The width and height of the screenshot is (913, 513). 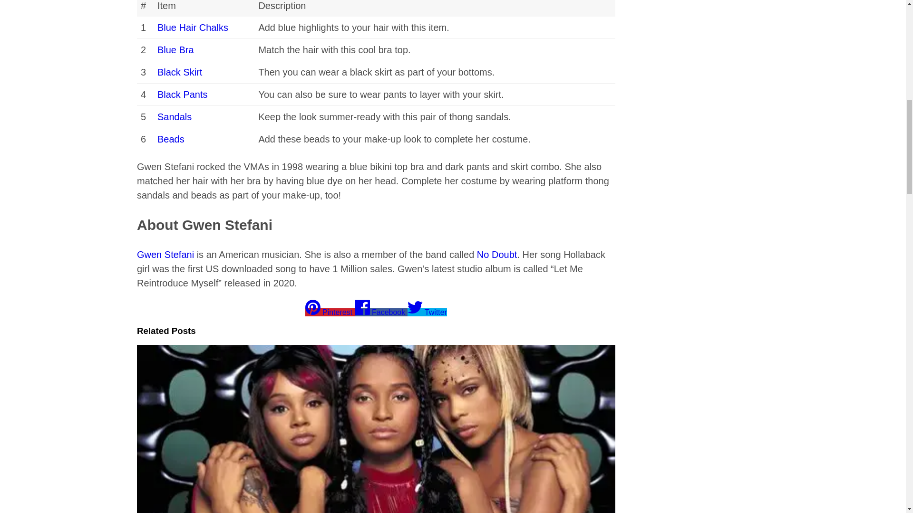 I want to click on Pinterest, so click(x=330, y=313).